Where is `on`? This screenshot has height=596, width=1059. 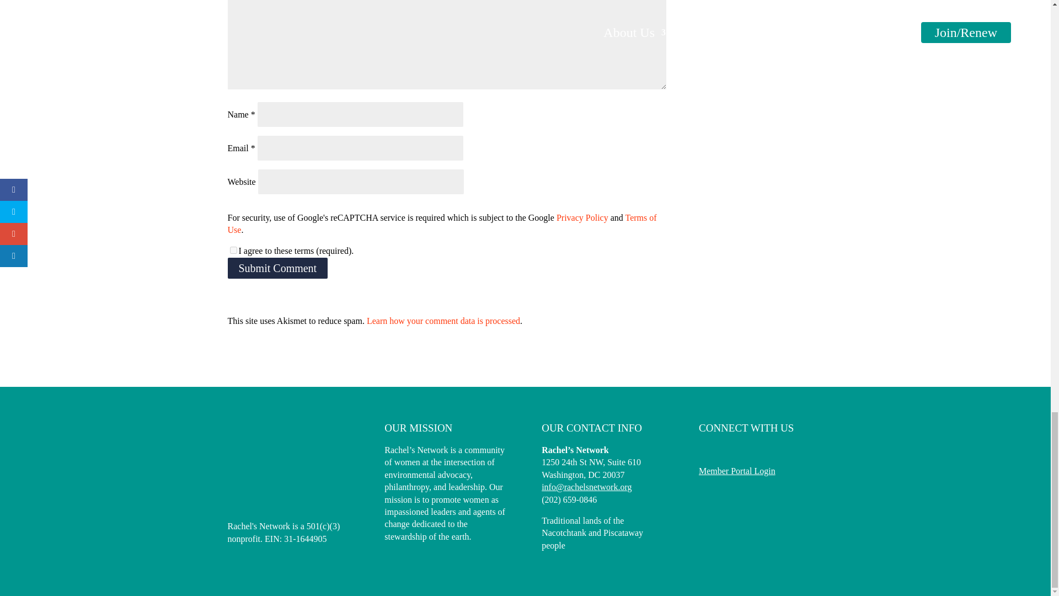 on is located at coordinates (233, 251).